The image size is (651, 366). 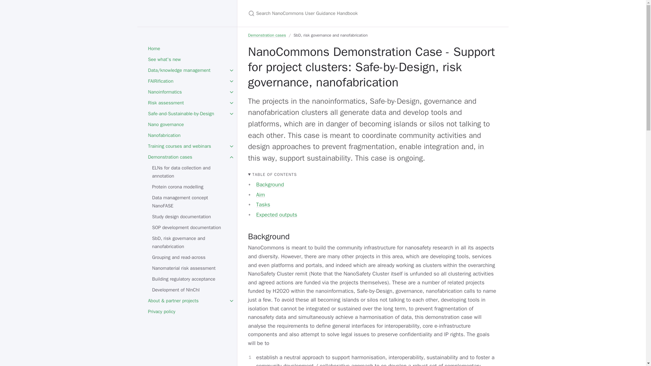 I want to click on FAIRification, so click(x=186, y=81).